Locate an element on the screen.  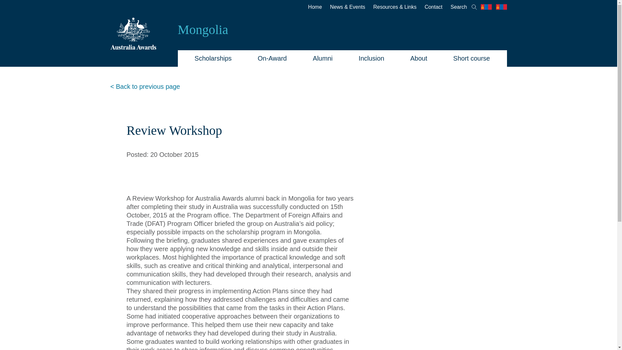
About is located at coordinates (419, 58).